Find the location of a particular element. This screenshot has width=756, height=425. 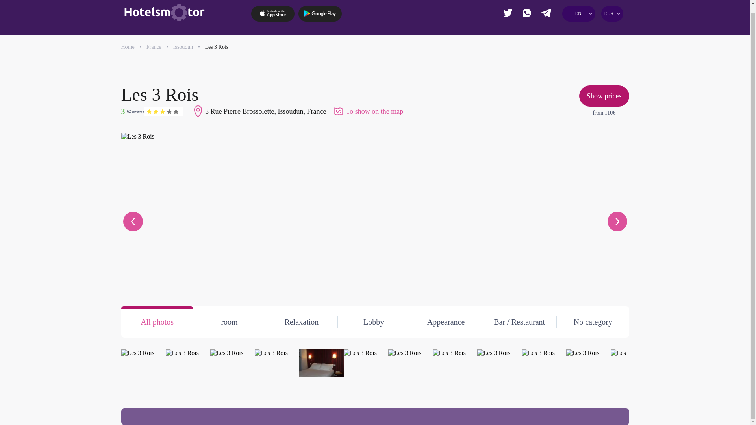

gbp is located at coordinates (576, 32).